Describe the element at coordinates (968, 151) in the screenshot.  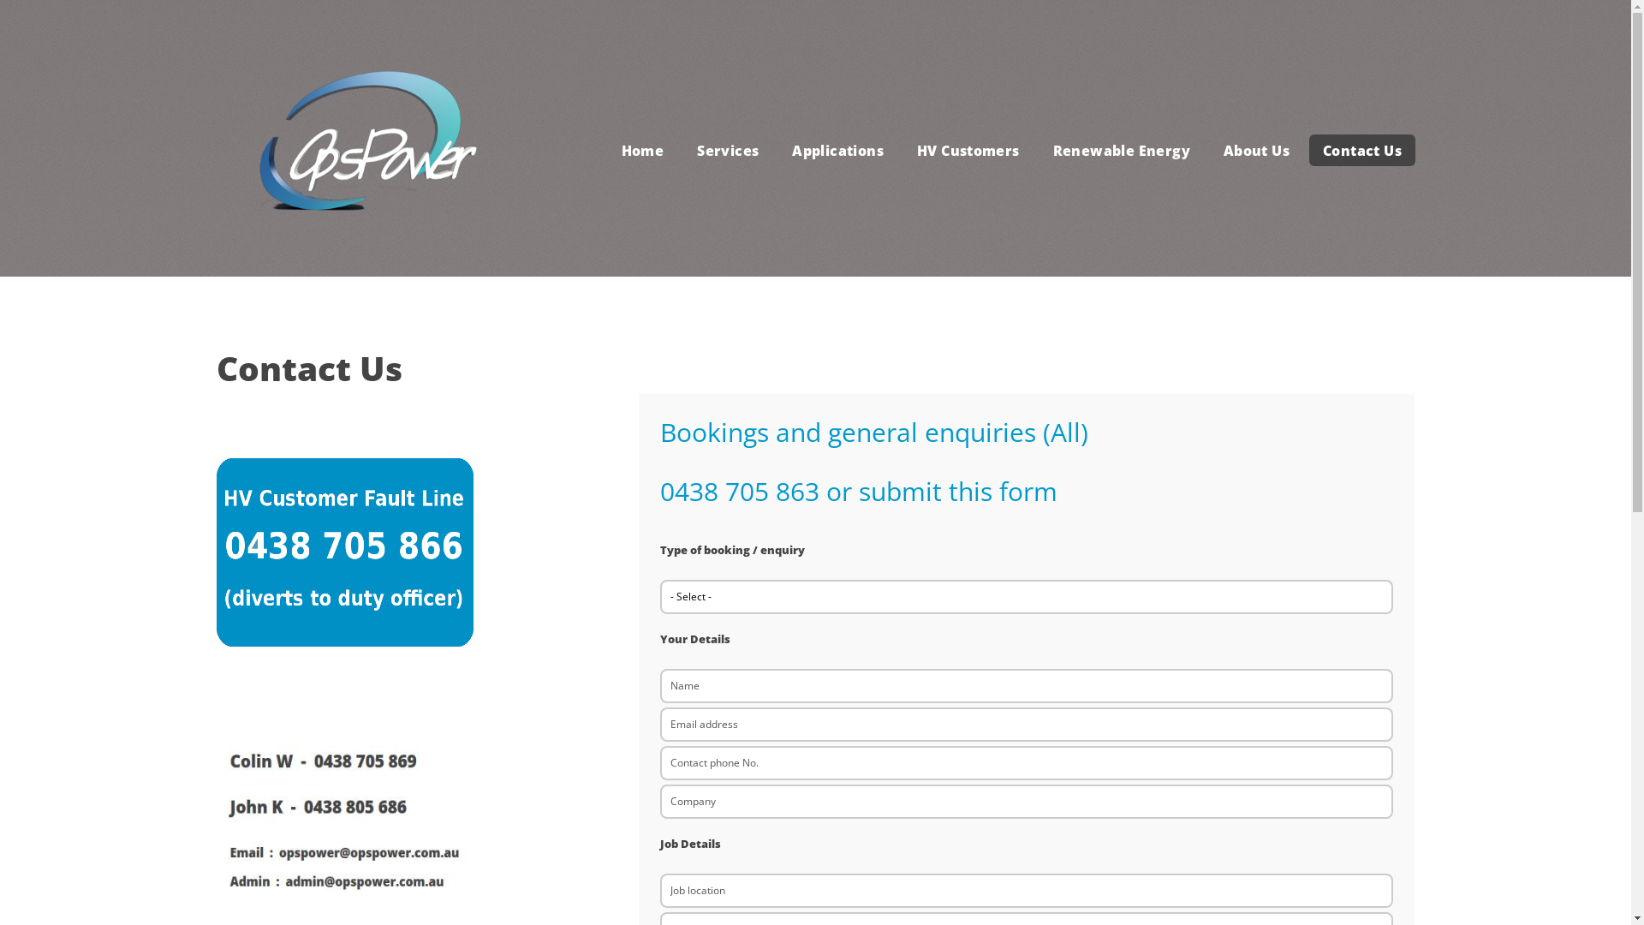
I see `HV Customers` at that location.